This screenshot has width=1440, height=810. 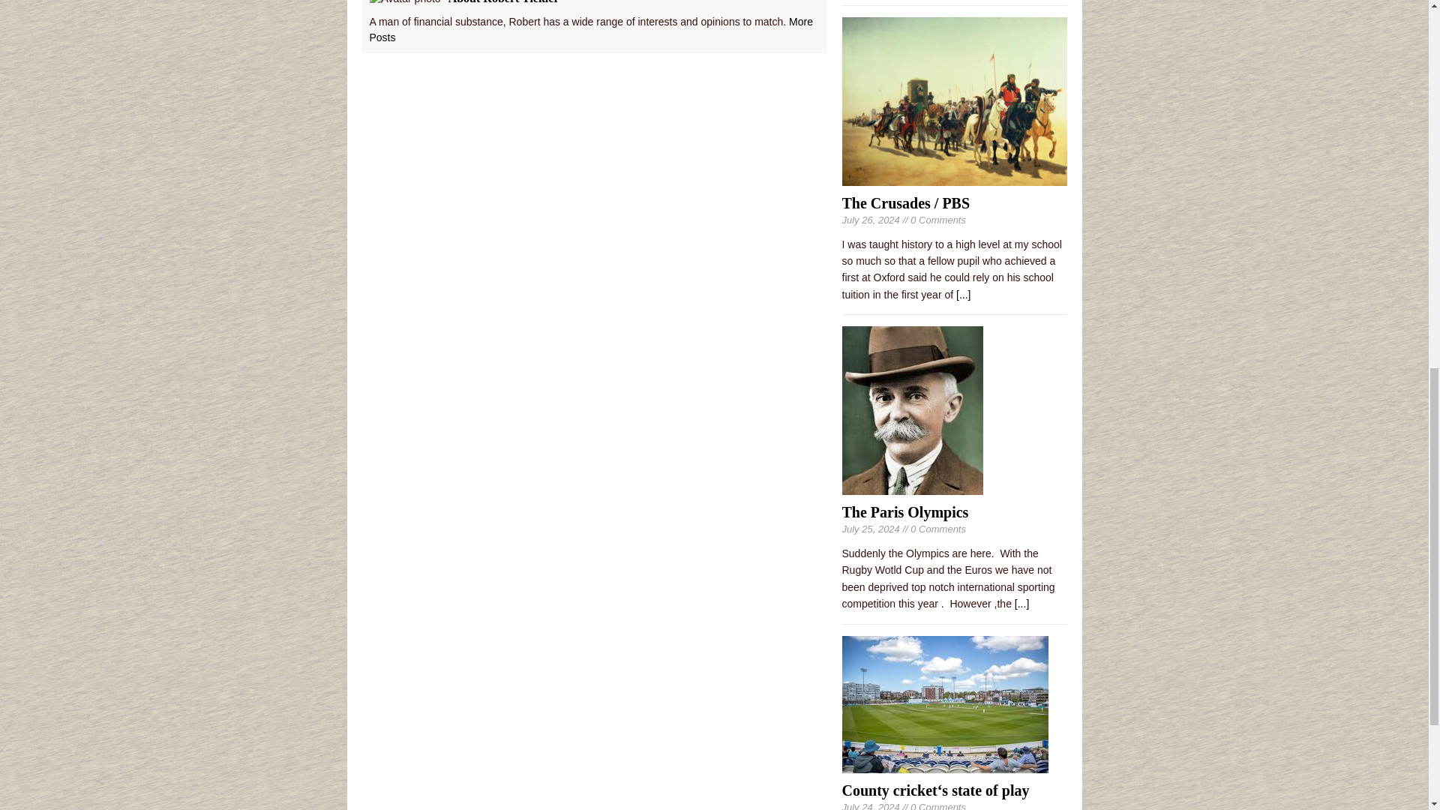 I want to click on The Paris Olympics, so click(x=904, y=511).